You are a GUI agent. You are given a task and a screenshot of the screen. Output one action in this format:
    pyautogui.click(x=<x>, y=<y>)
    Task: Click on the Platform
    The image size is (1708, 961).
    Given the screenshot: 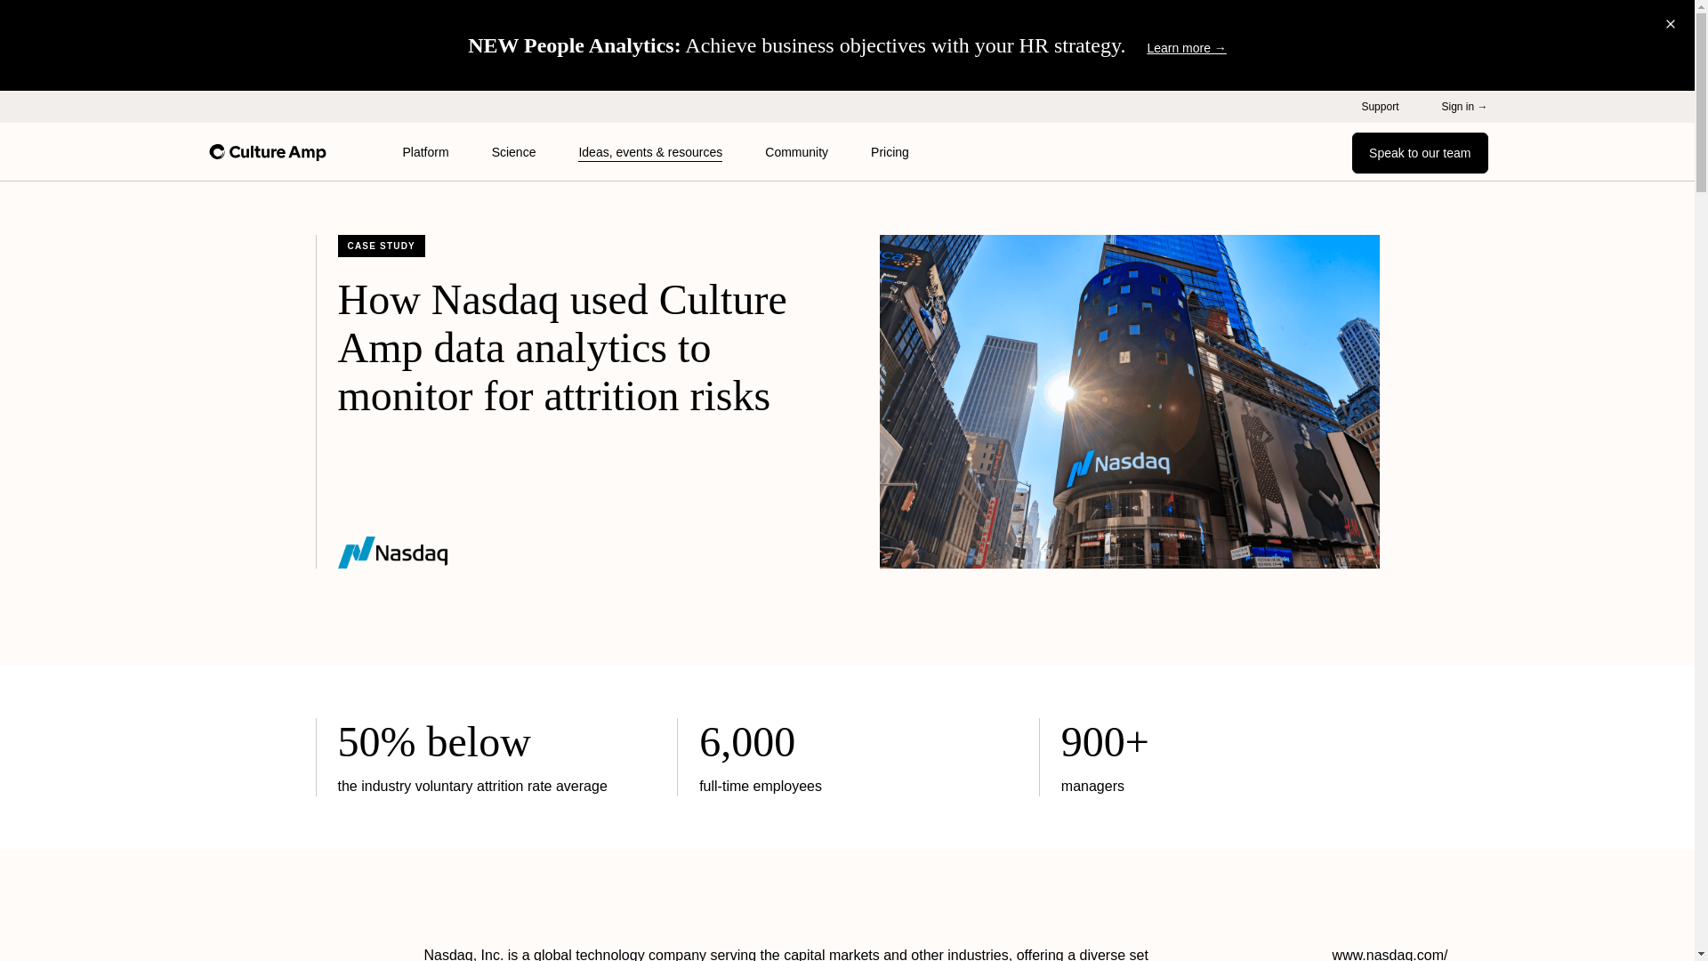 What is the action you would take?
    pyautogui.click(x=425, y=153)
    